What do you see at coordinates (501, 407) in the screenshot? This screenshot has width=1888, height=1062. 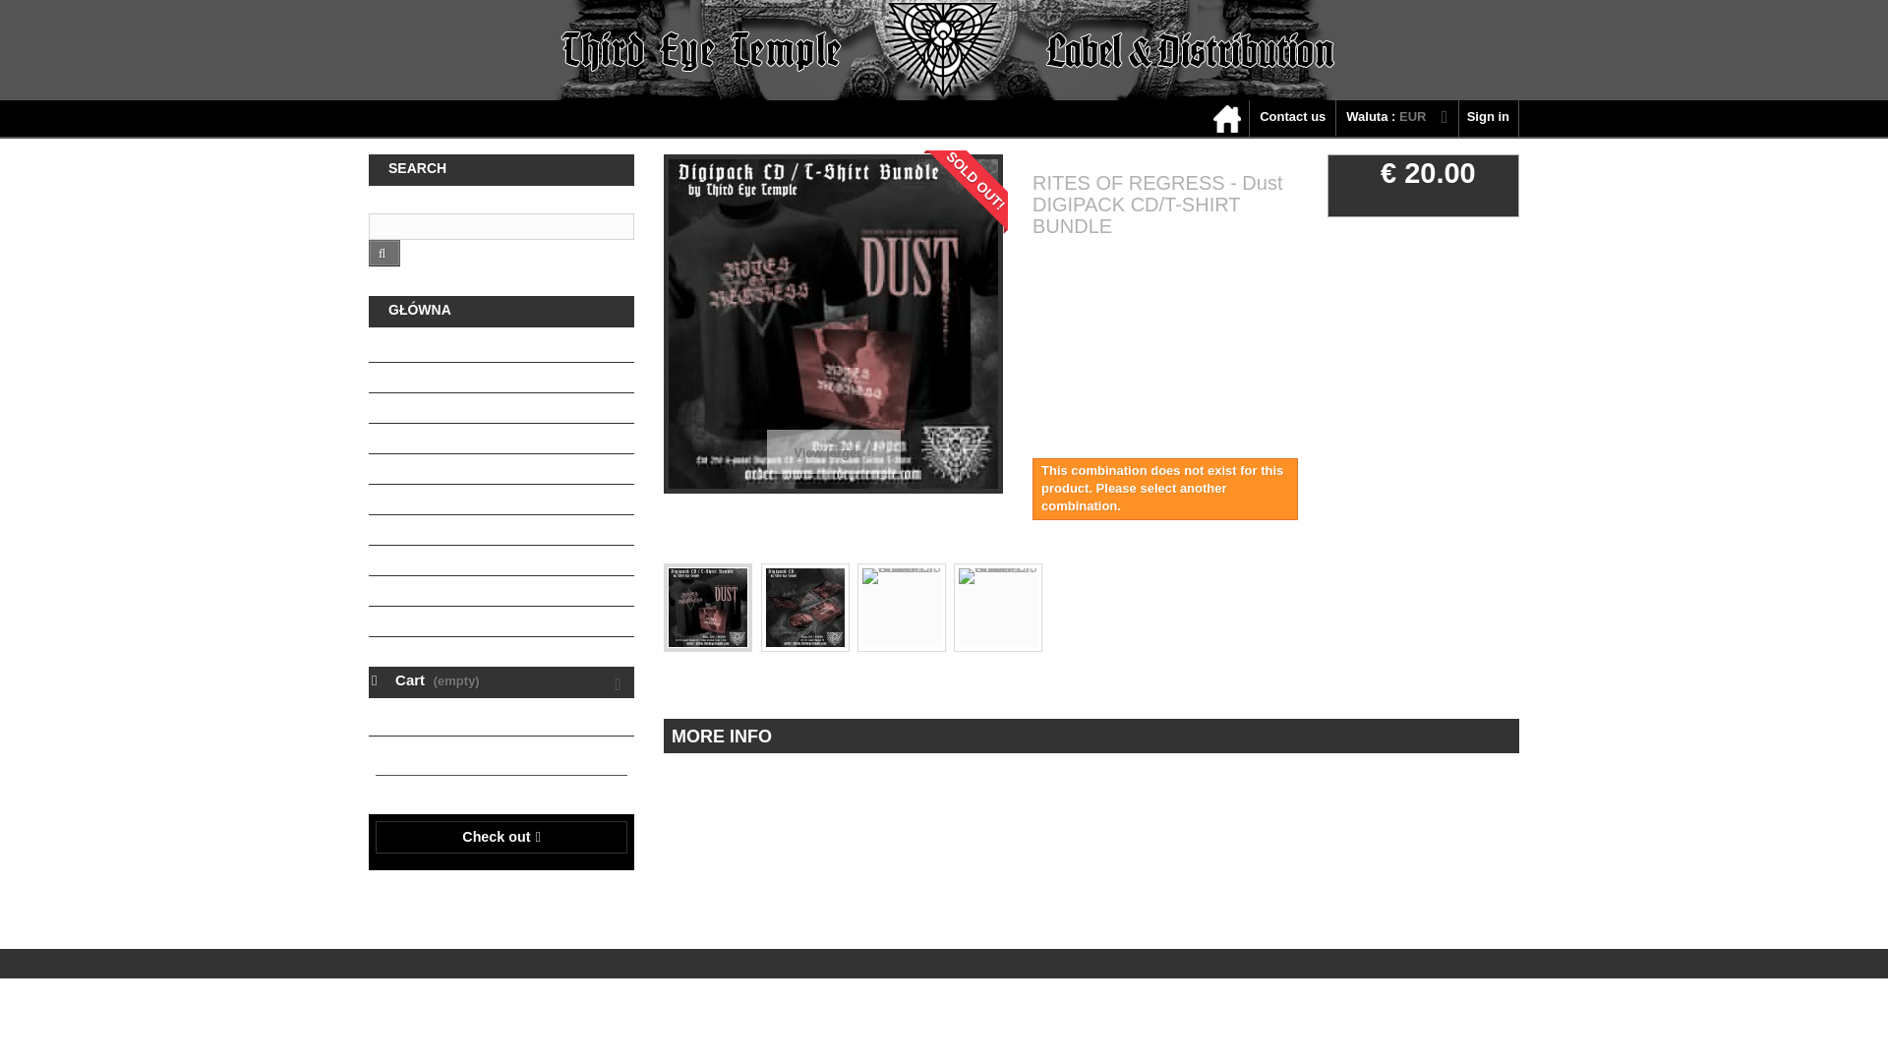 I see `CD` at bounding box center [501, 407].